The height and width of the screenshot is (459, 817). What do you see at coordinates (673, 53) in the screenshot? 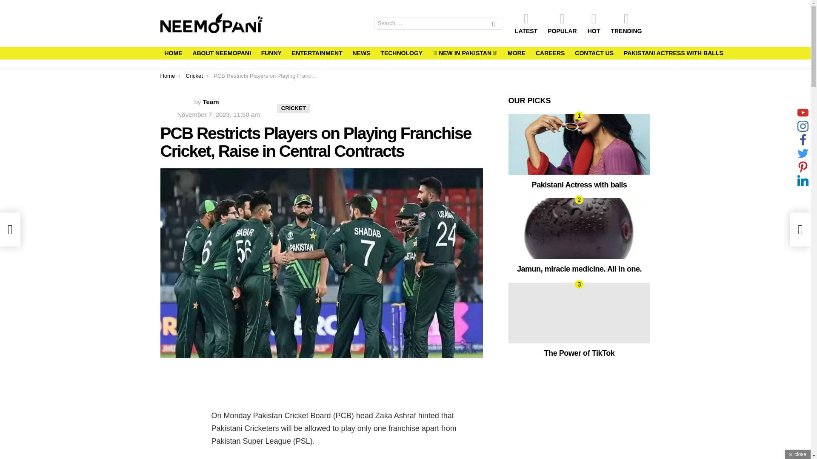
I see `PAKISTANI ACTRESS WITH BALLS` at bounding box center [673, 53].